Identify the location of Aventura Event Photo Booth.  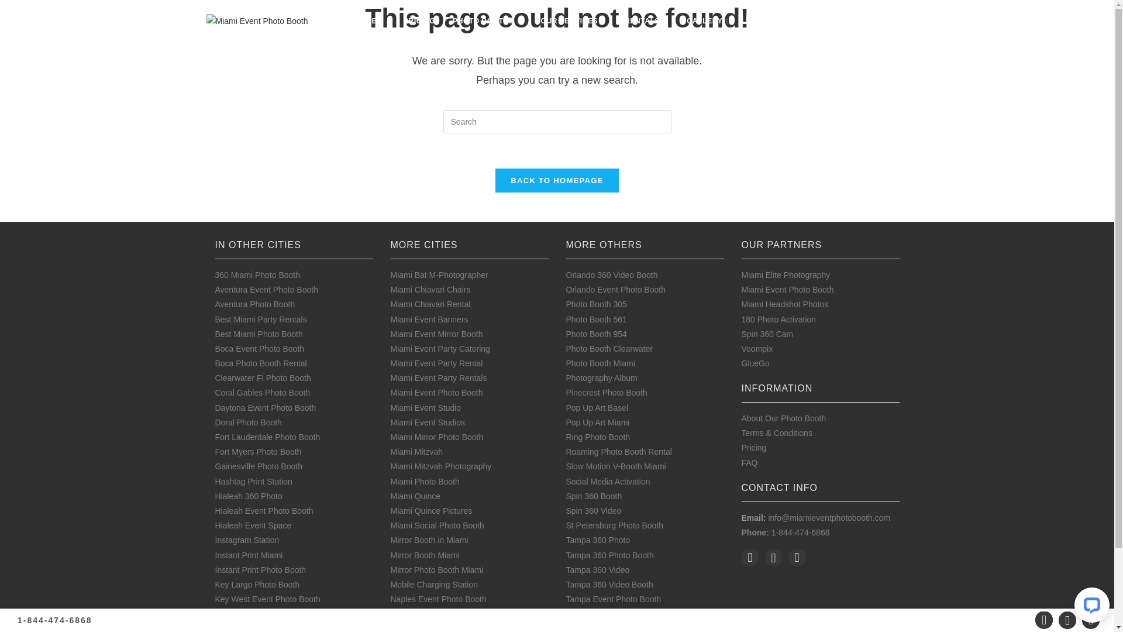
(267, 290).